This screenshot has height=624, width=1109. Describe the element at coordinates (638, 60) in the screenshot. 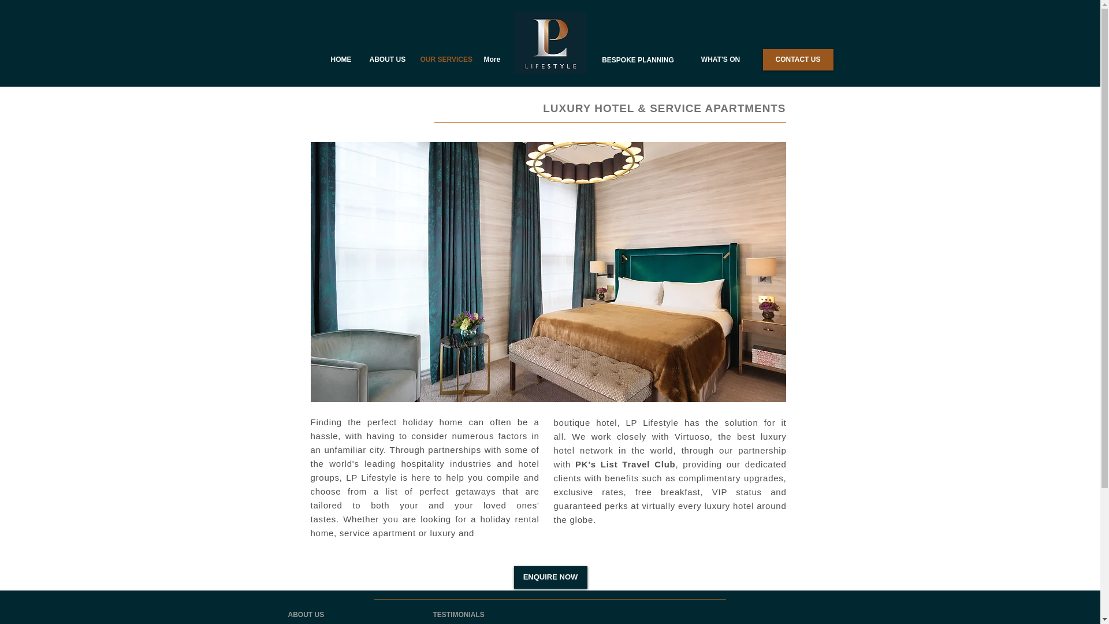

I see `BESPOKE PLANNING` at that location.